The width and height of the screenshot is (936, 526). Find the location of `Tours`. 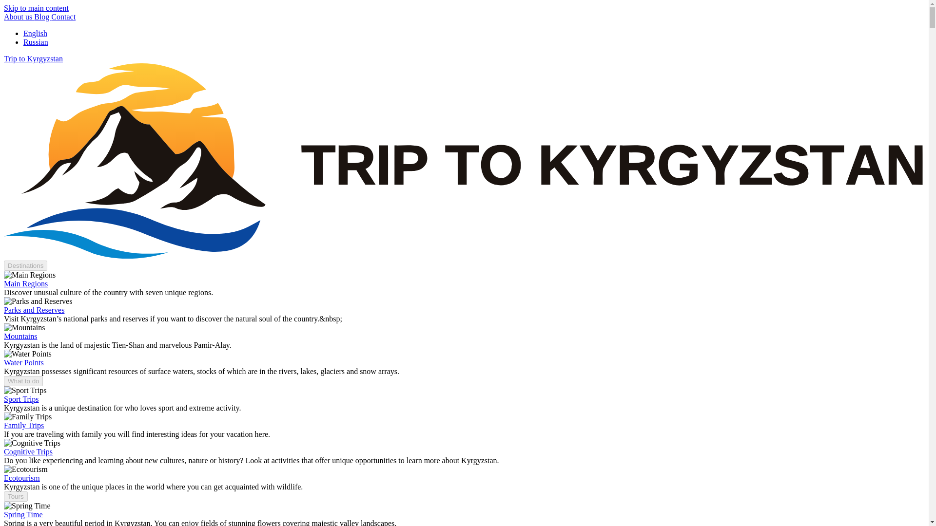

Tours is located at coordinates (16, 496).